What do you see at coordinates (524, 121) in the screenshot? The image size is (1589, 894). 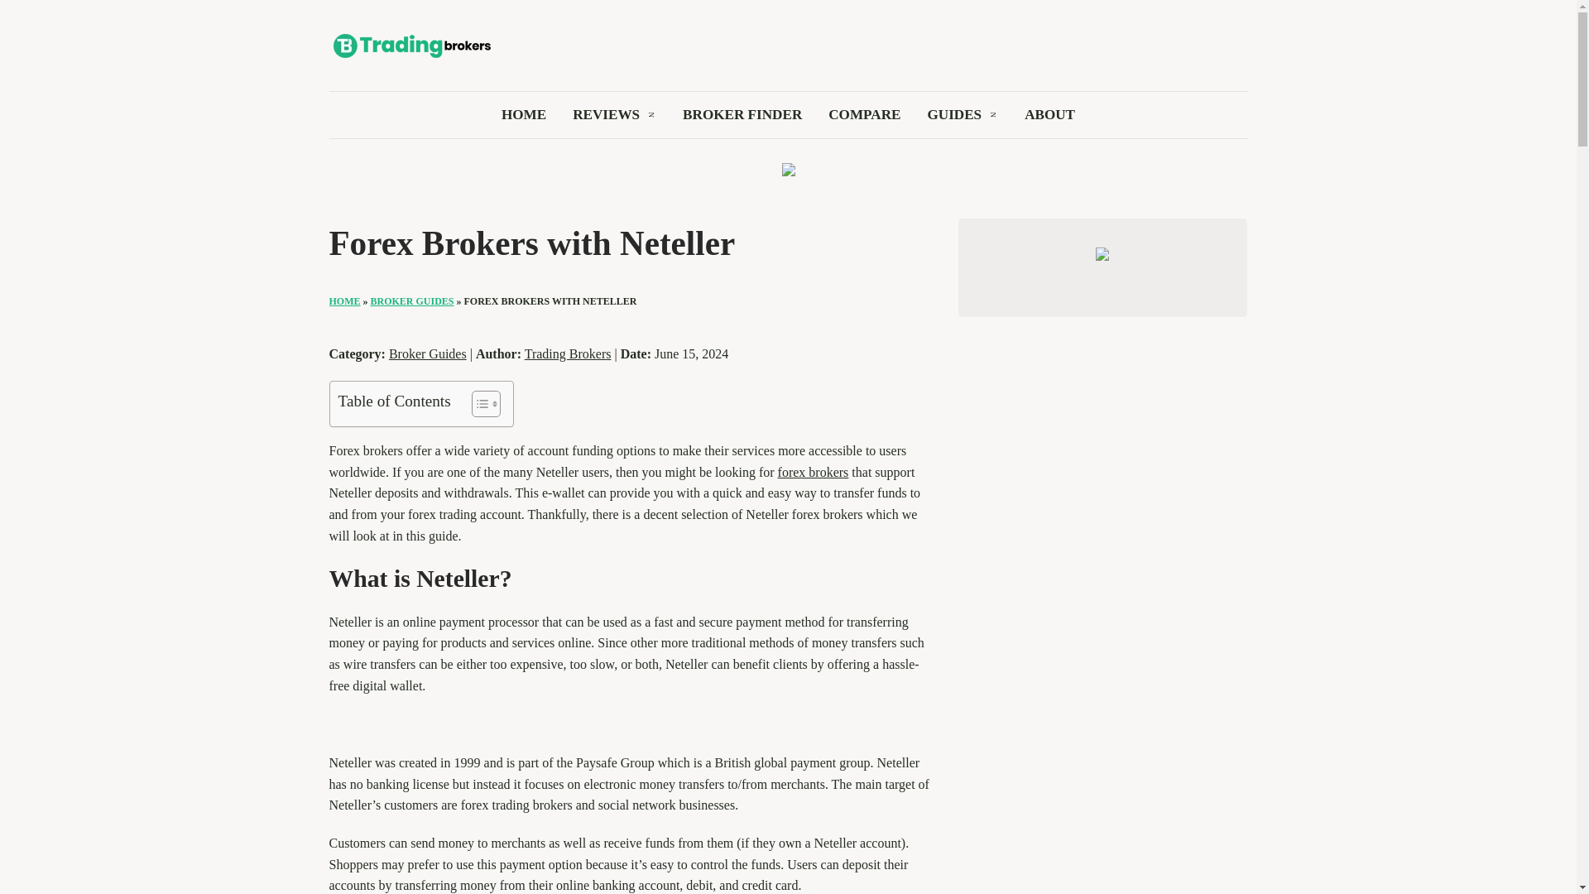 I see `HOME` at bounding box center [524, 121].